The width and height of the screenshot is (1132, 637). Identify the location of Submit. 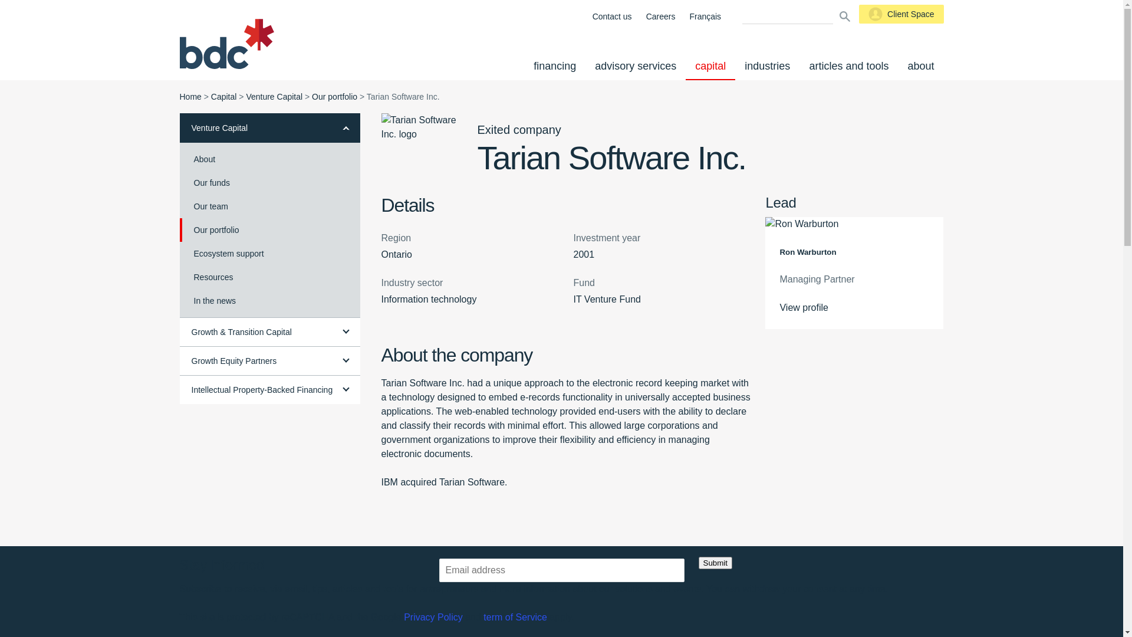
(715, 563).